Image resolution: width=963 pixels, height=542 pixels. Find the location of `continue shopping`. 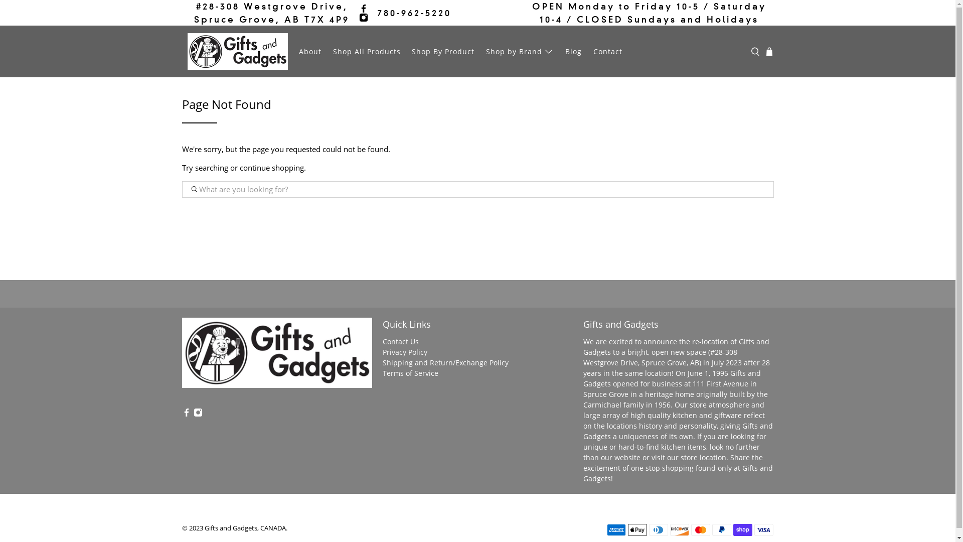

continue shopping is located at coordinates (272, 168).